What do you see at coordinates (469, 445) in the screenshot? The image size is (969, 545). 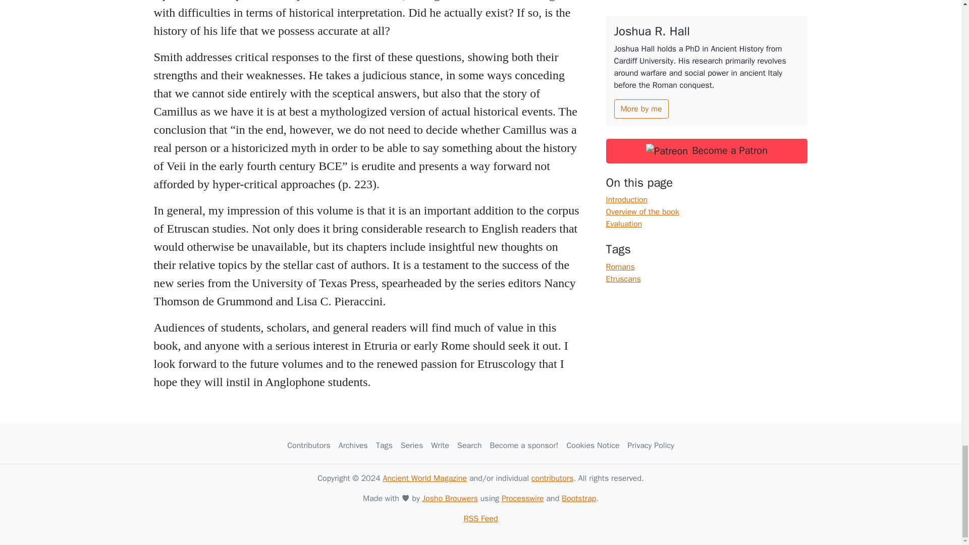 I see `Search` at bounding box center [469, 445].